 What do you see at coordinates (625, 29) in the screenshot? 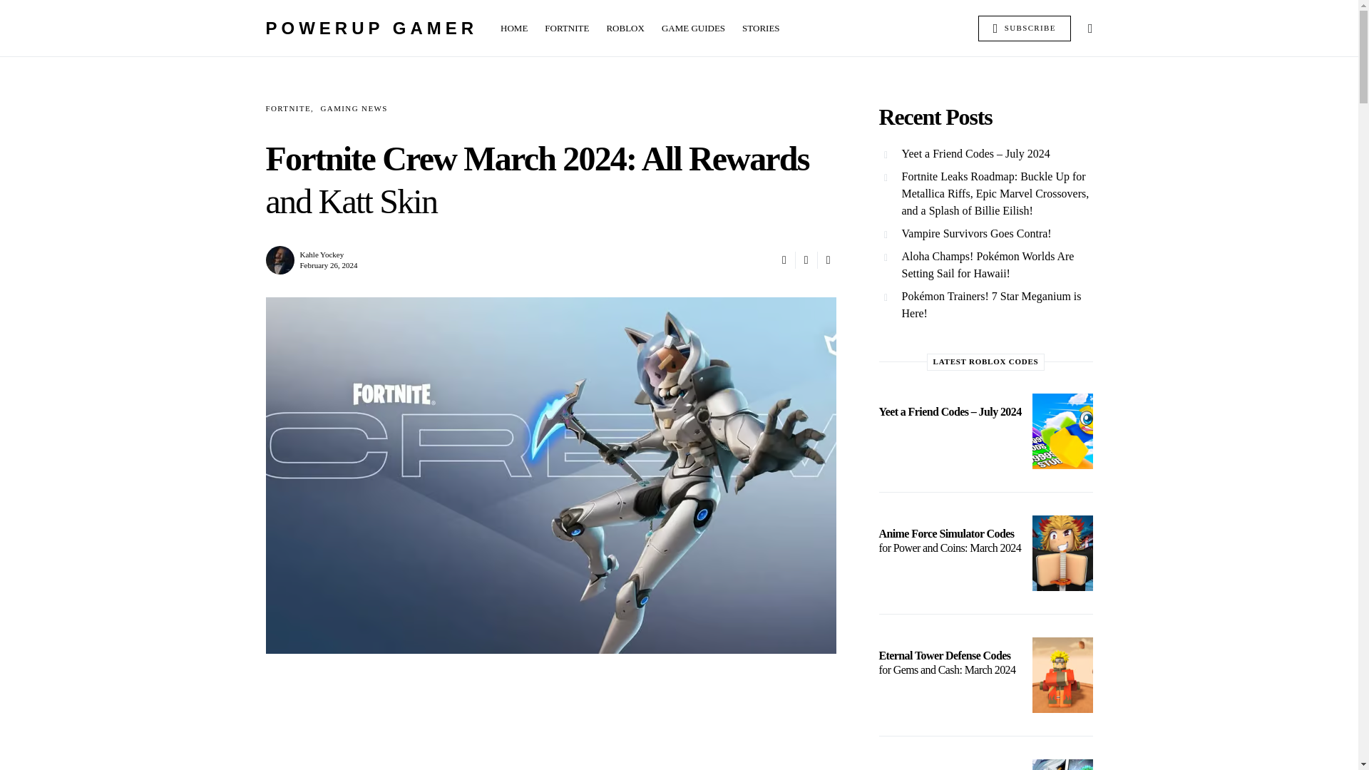
I see `ROBLOX` at bounding box center [625, 29].